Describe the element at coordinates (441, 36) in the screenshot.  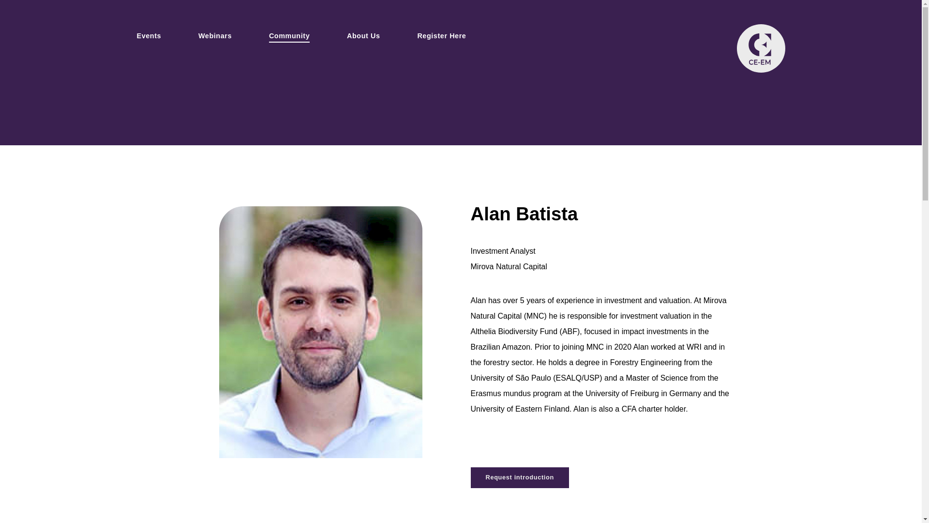
I see `Register Here` at that location.